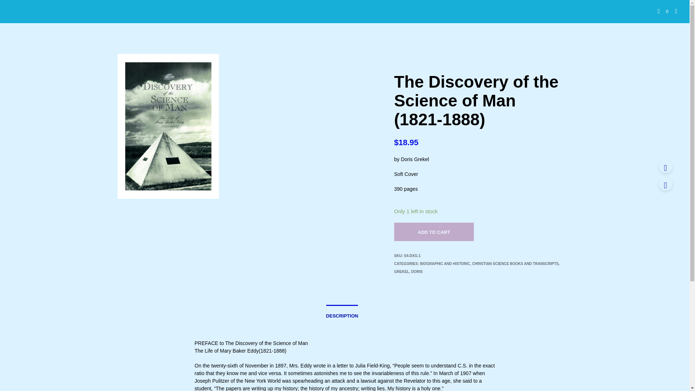 The width and height of the screenshot is (695, 391). Describe the element at coordinates (434, 232) in the screenshot. I see `ADD TO CART` at that location.